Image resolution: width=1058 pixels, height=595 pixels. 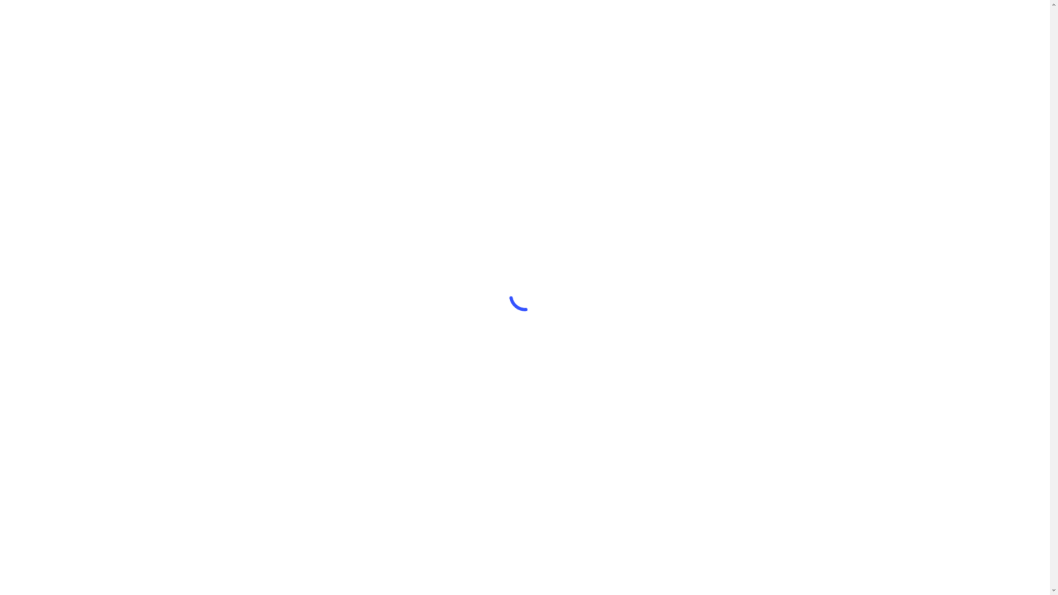 What do you see at coordinates (602, 21) in the screenshot?
I see `Knitting Needle Brands` at bounding box center [602, 21].